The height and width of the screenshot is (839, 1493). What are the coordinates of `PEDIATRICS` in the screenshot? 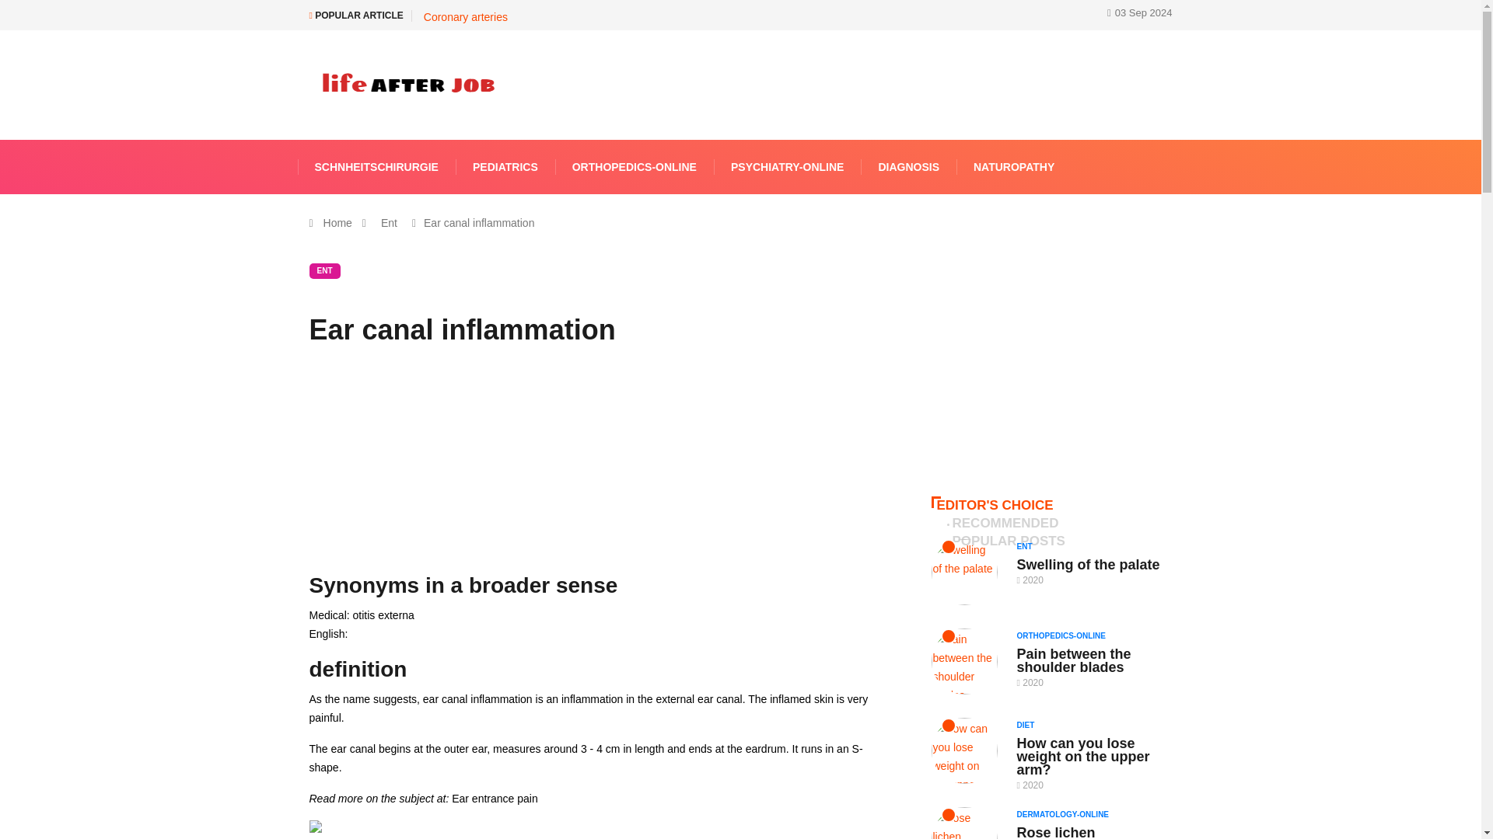 It's located at (505, 166).